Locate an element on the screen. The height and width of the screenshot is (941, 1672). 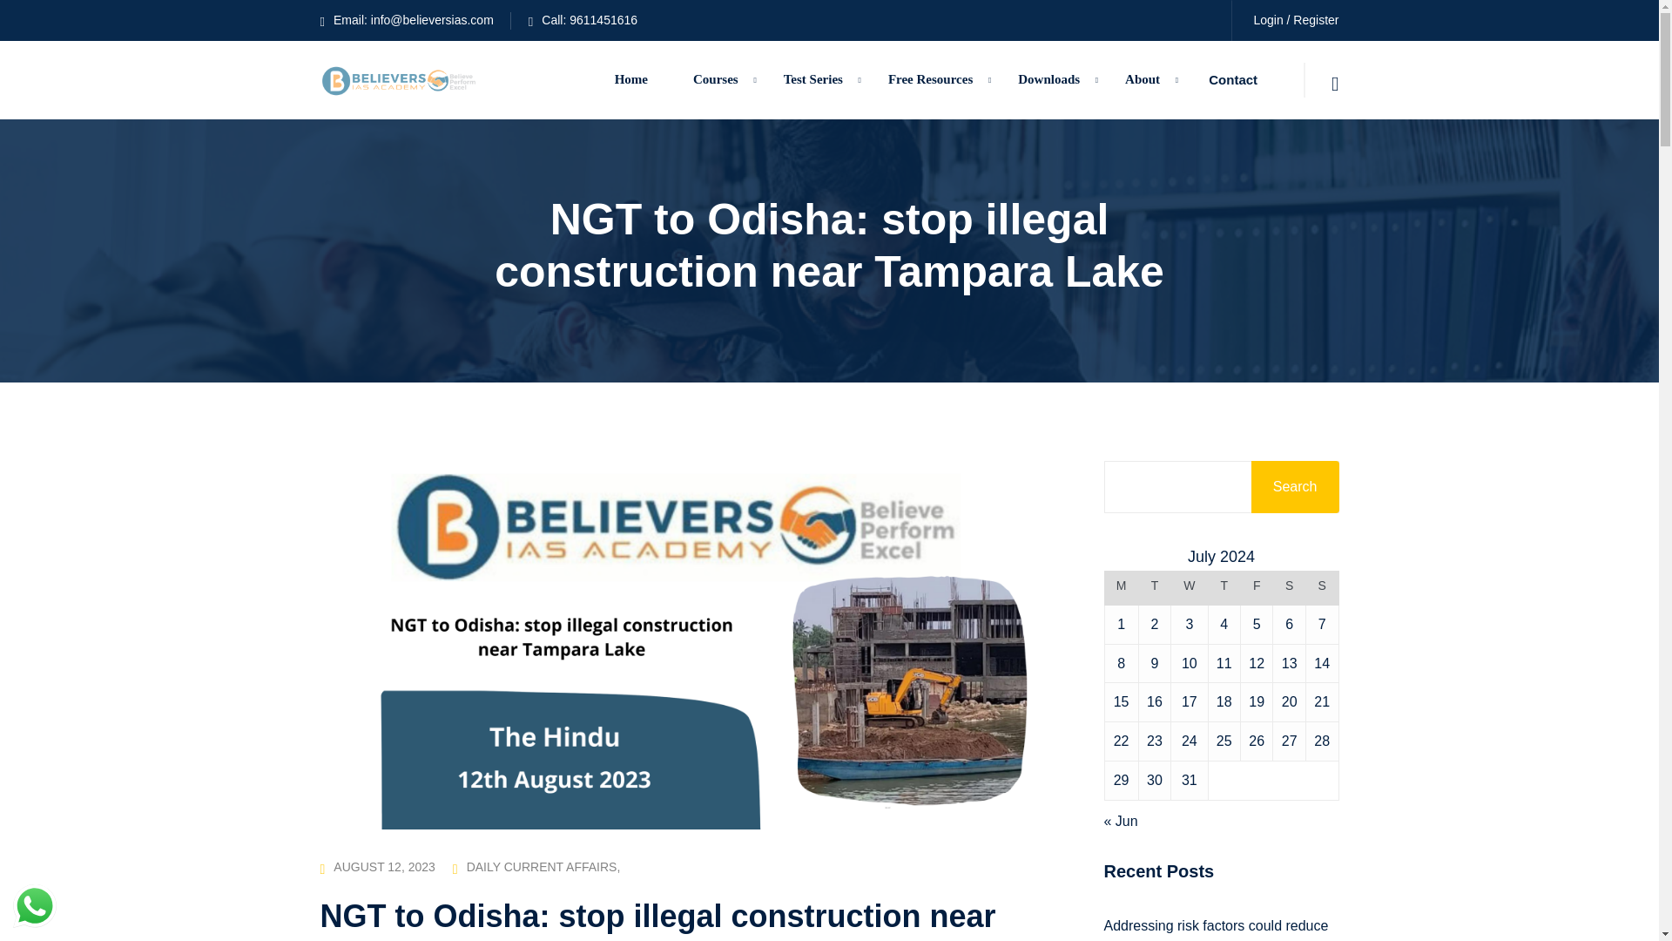
Home is located at coordinates (630, 80).